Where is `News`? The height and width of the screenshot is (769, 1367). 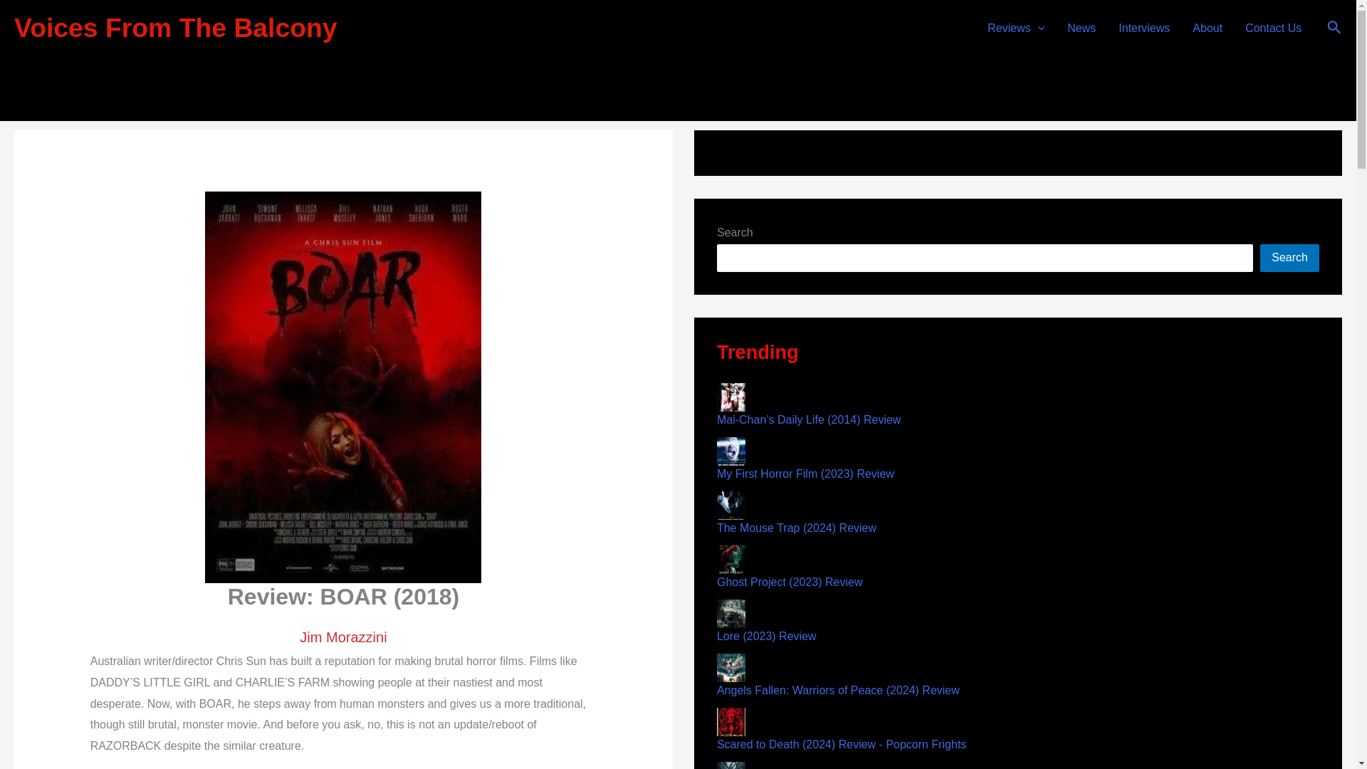
News is located at coordinates (1081, 28).